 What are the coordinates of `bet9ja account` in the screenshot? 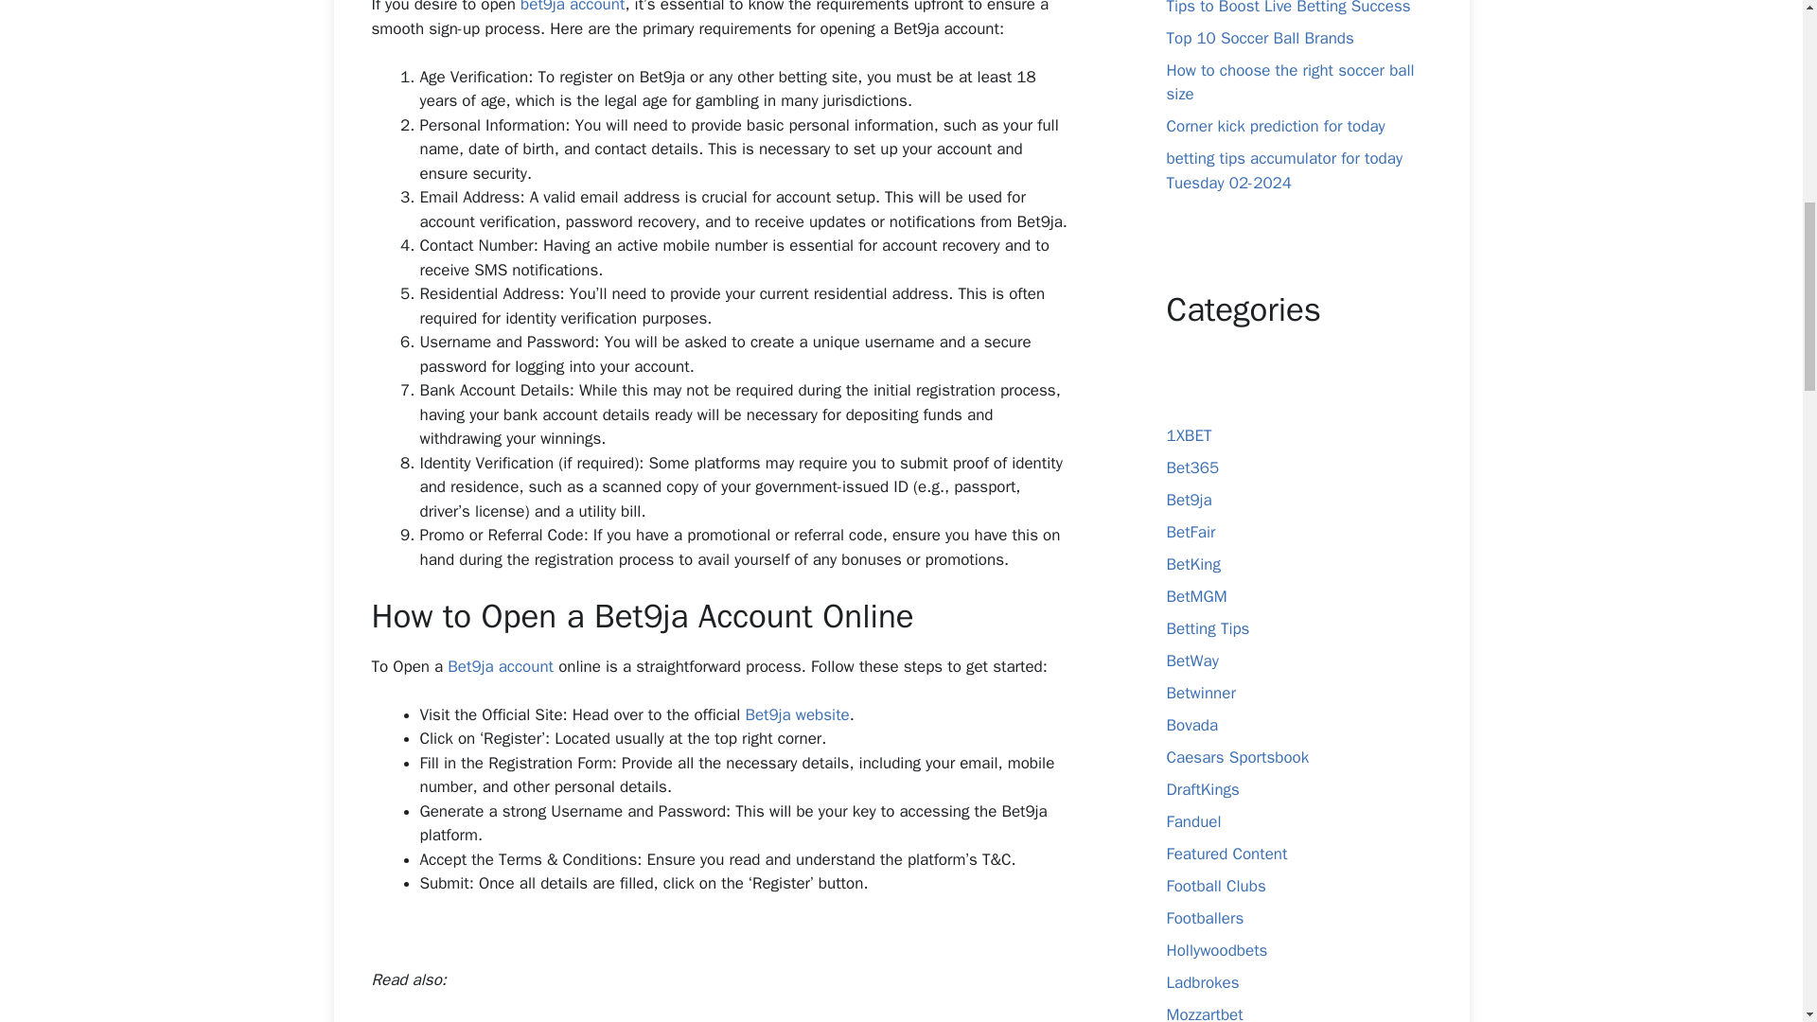 It's located at (572, 8).